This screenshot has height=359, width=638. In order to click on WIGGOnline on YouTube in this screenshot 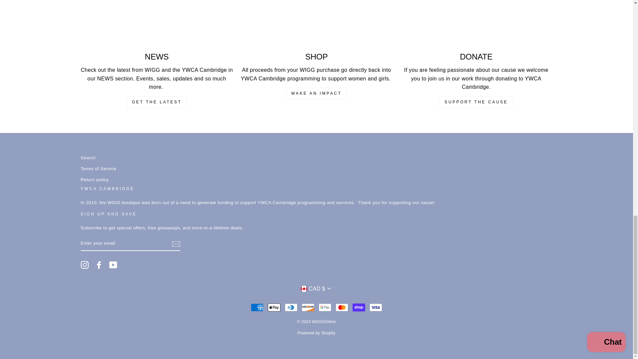, I will do `click(113, 265)`.